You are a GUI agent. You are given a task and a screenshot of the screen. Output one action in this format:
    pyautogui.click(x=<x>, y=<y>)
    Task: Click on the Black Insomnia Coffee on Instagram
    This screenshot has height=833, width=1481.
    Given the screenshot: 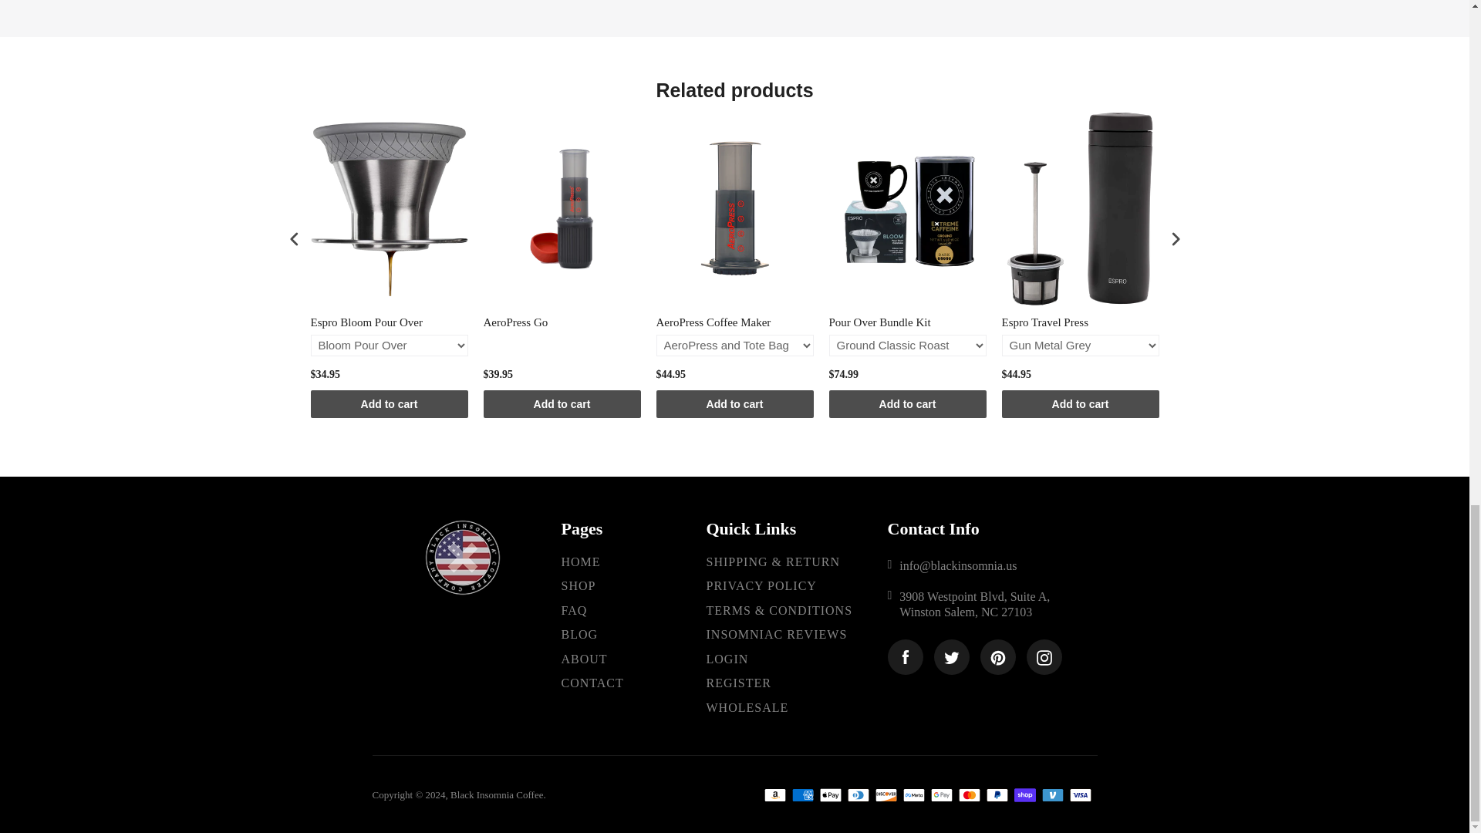 What is the action you would take?
    pyautogui.click(x=1044, y=657)
    